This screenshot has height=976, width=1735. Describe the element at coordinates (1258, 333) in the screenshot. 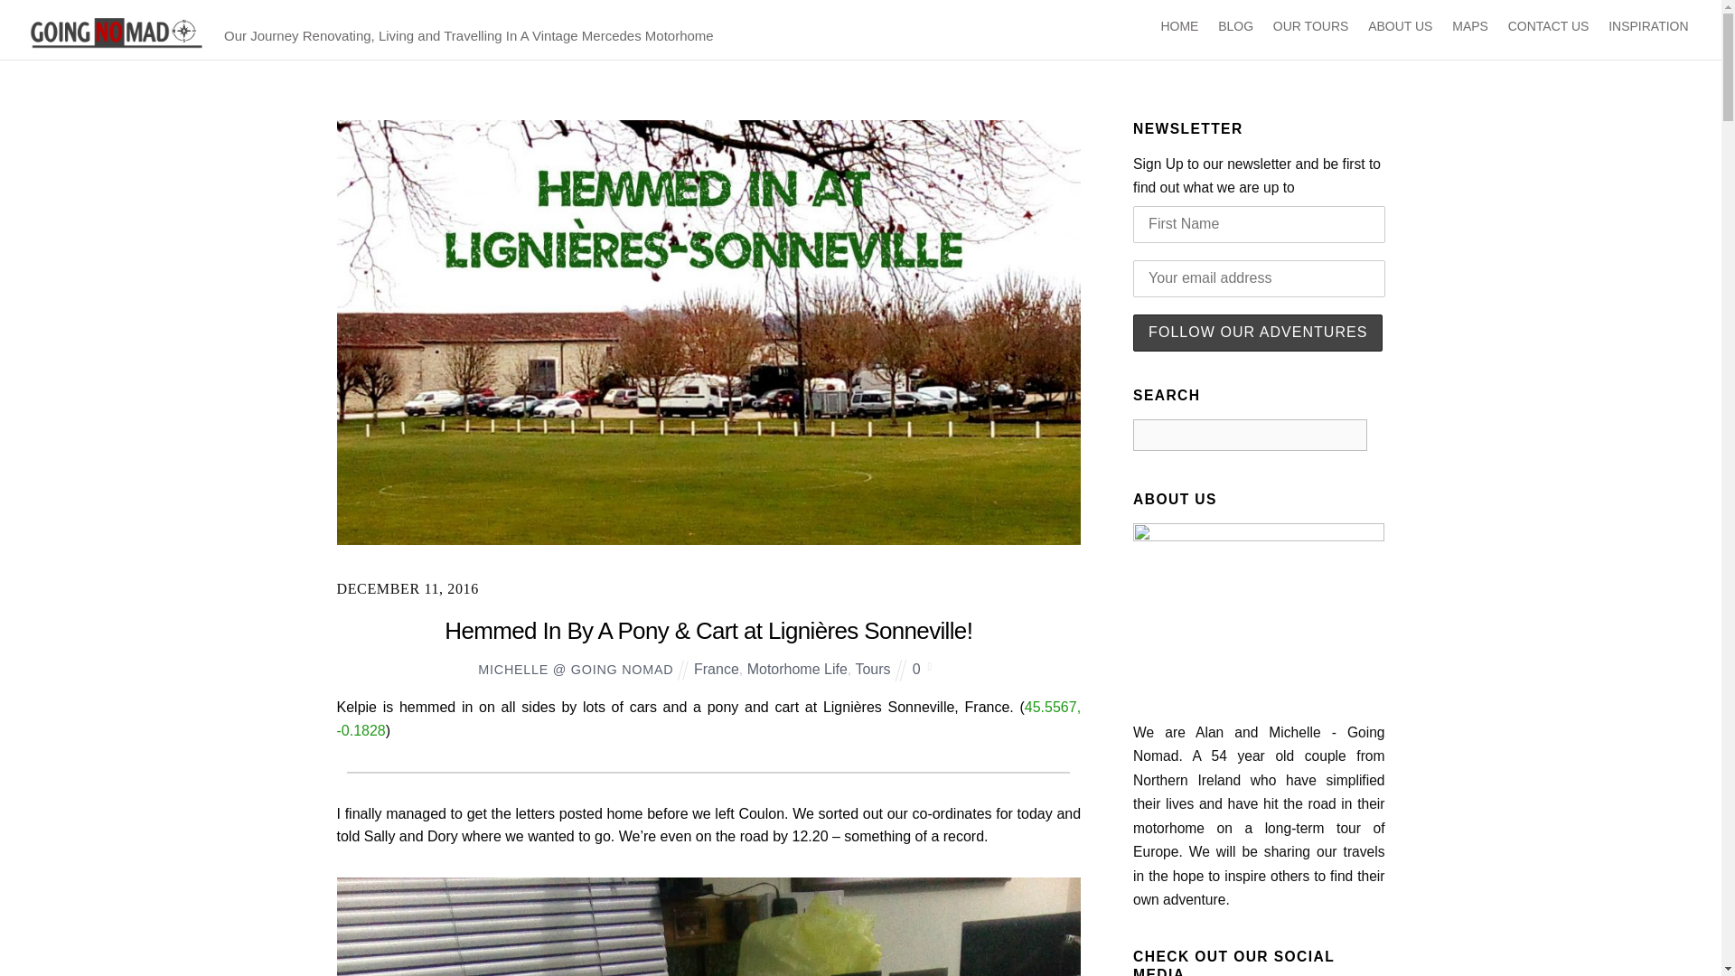

I see `Follow Our Adventures` at that location.